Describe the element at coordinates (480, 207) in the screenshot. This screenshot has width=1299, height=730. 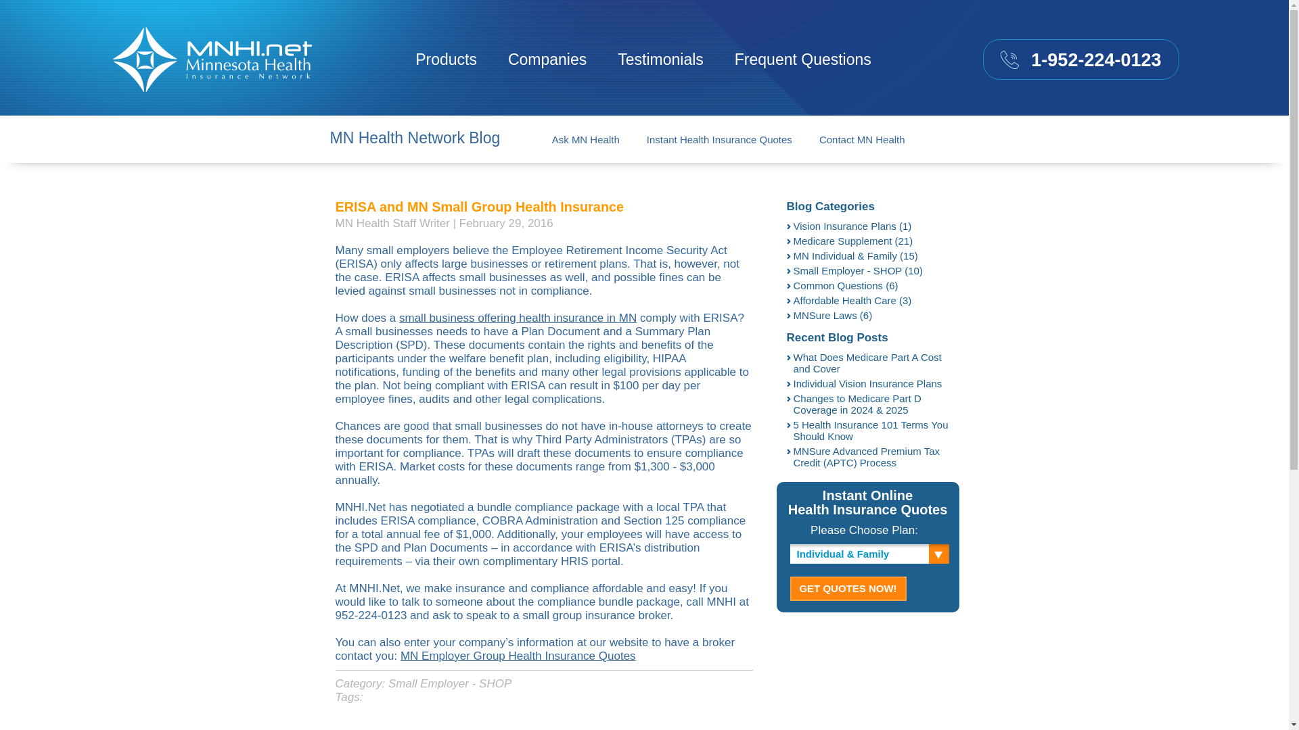
I see `ERISA and MN Small Group Health Insurance` at that location.